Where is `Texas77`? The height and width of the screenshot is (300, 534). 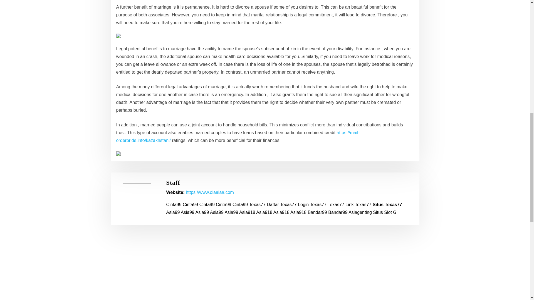
Texas77 is located at coordinates (257, 204).